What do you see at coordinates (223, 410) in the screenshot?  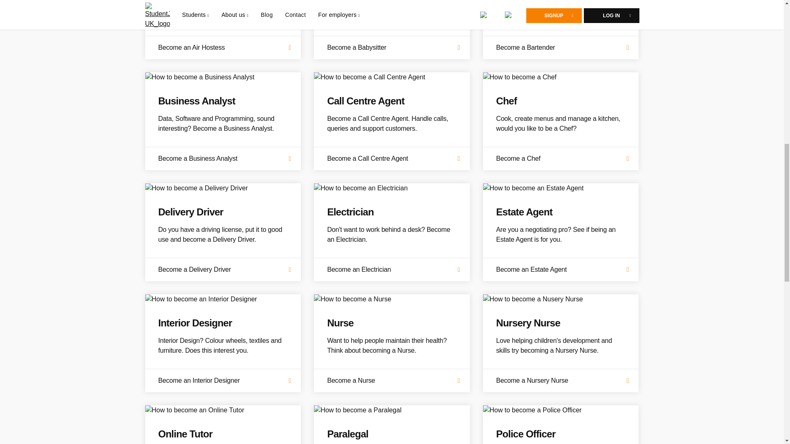 I see `How to become an Online Tutor` at bounding box center [223, 410].